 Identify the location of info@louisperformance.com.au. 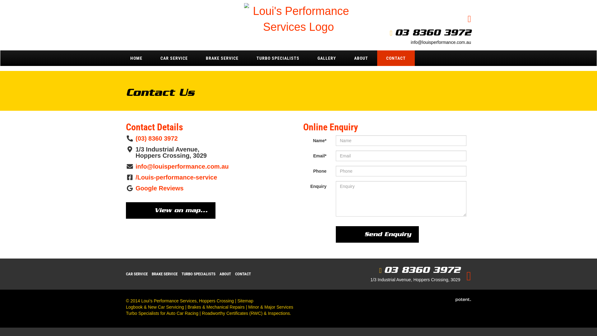
(441, 42).